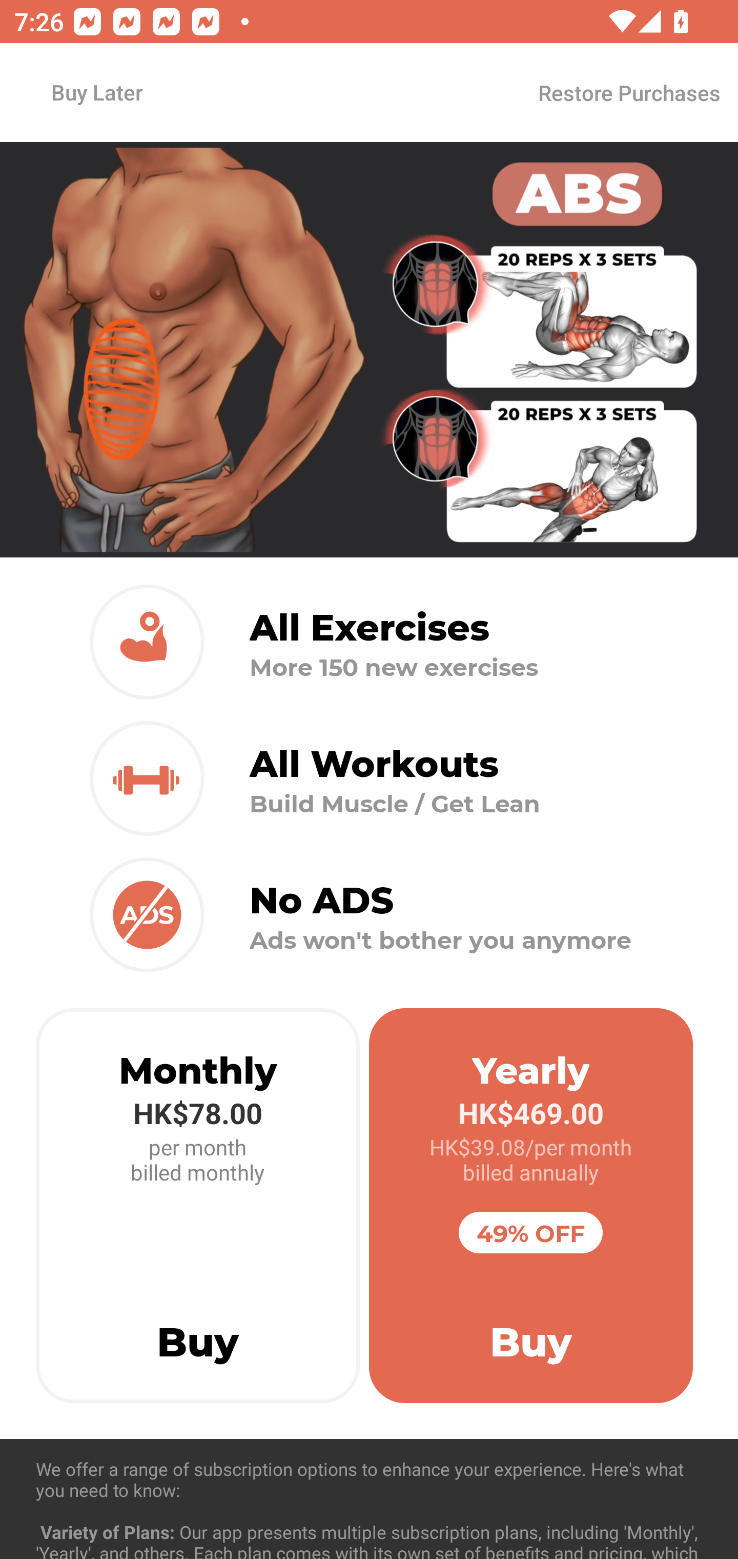 This screenshot has width=738, height=1559. Describe the element at coordinates (96, 92) in the screenshot. I see `Buy Later` at that location.